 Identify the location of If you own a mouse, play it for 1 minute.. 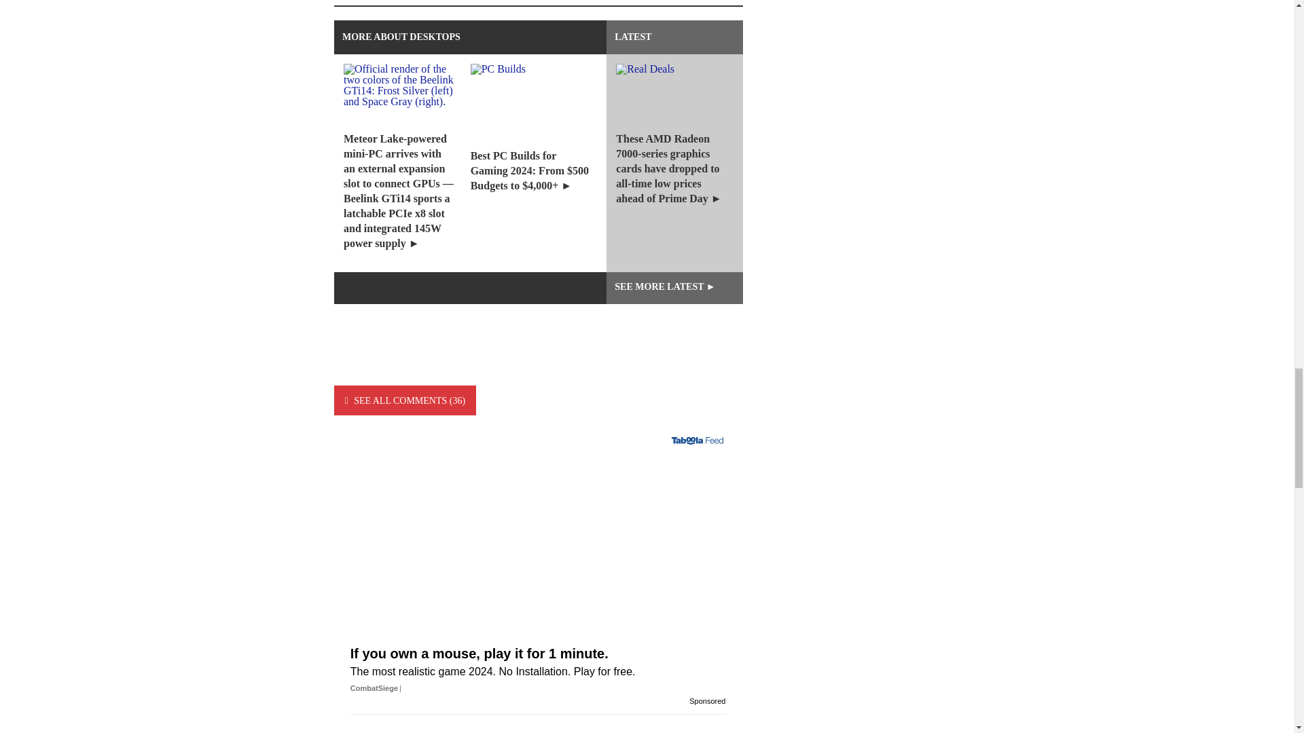
(538, 521).